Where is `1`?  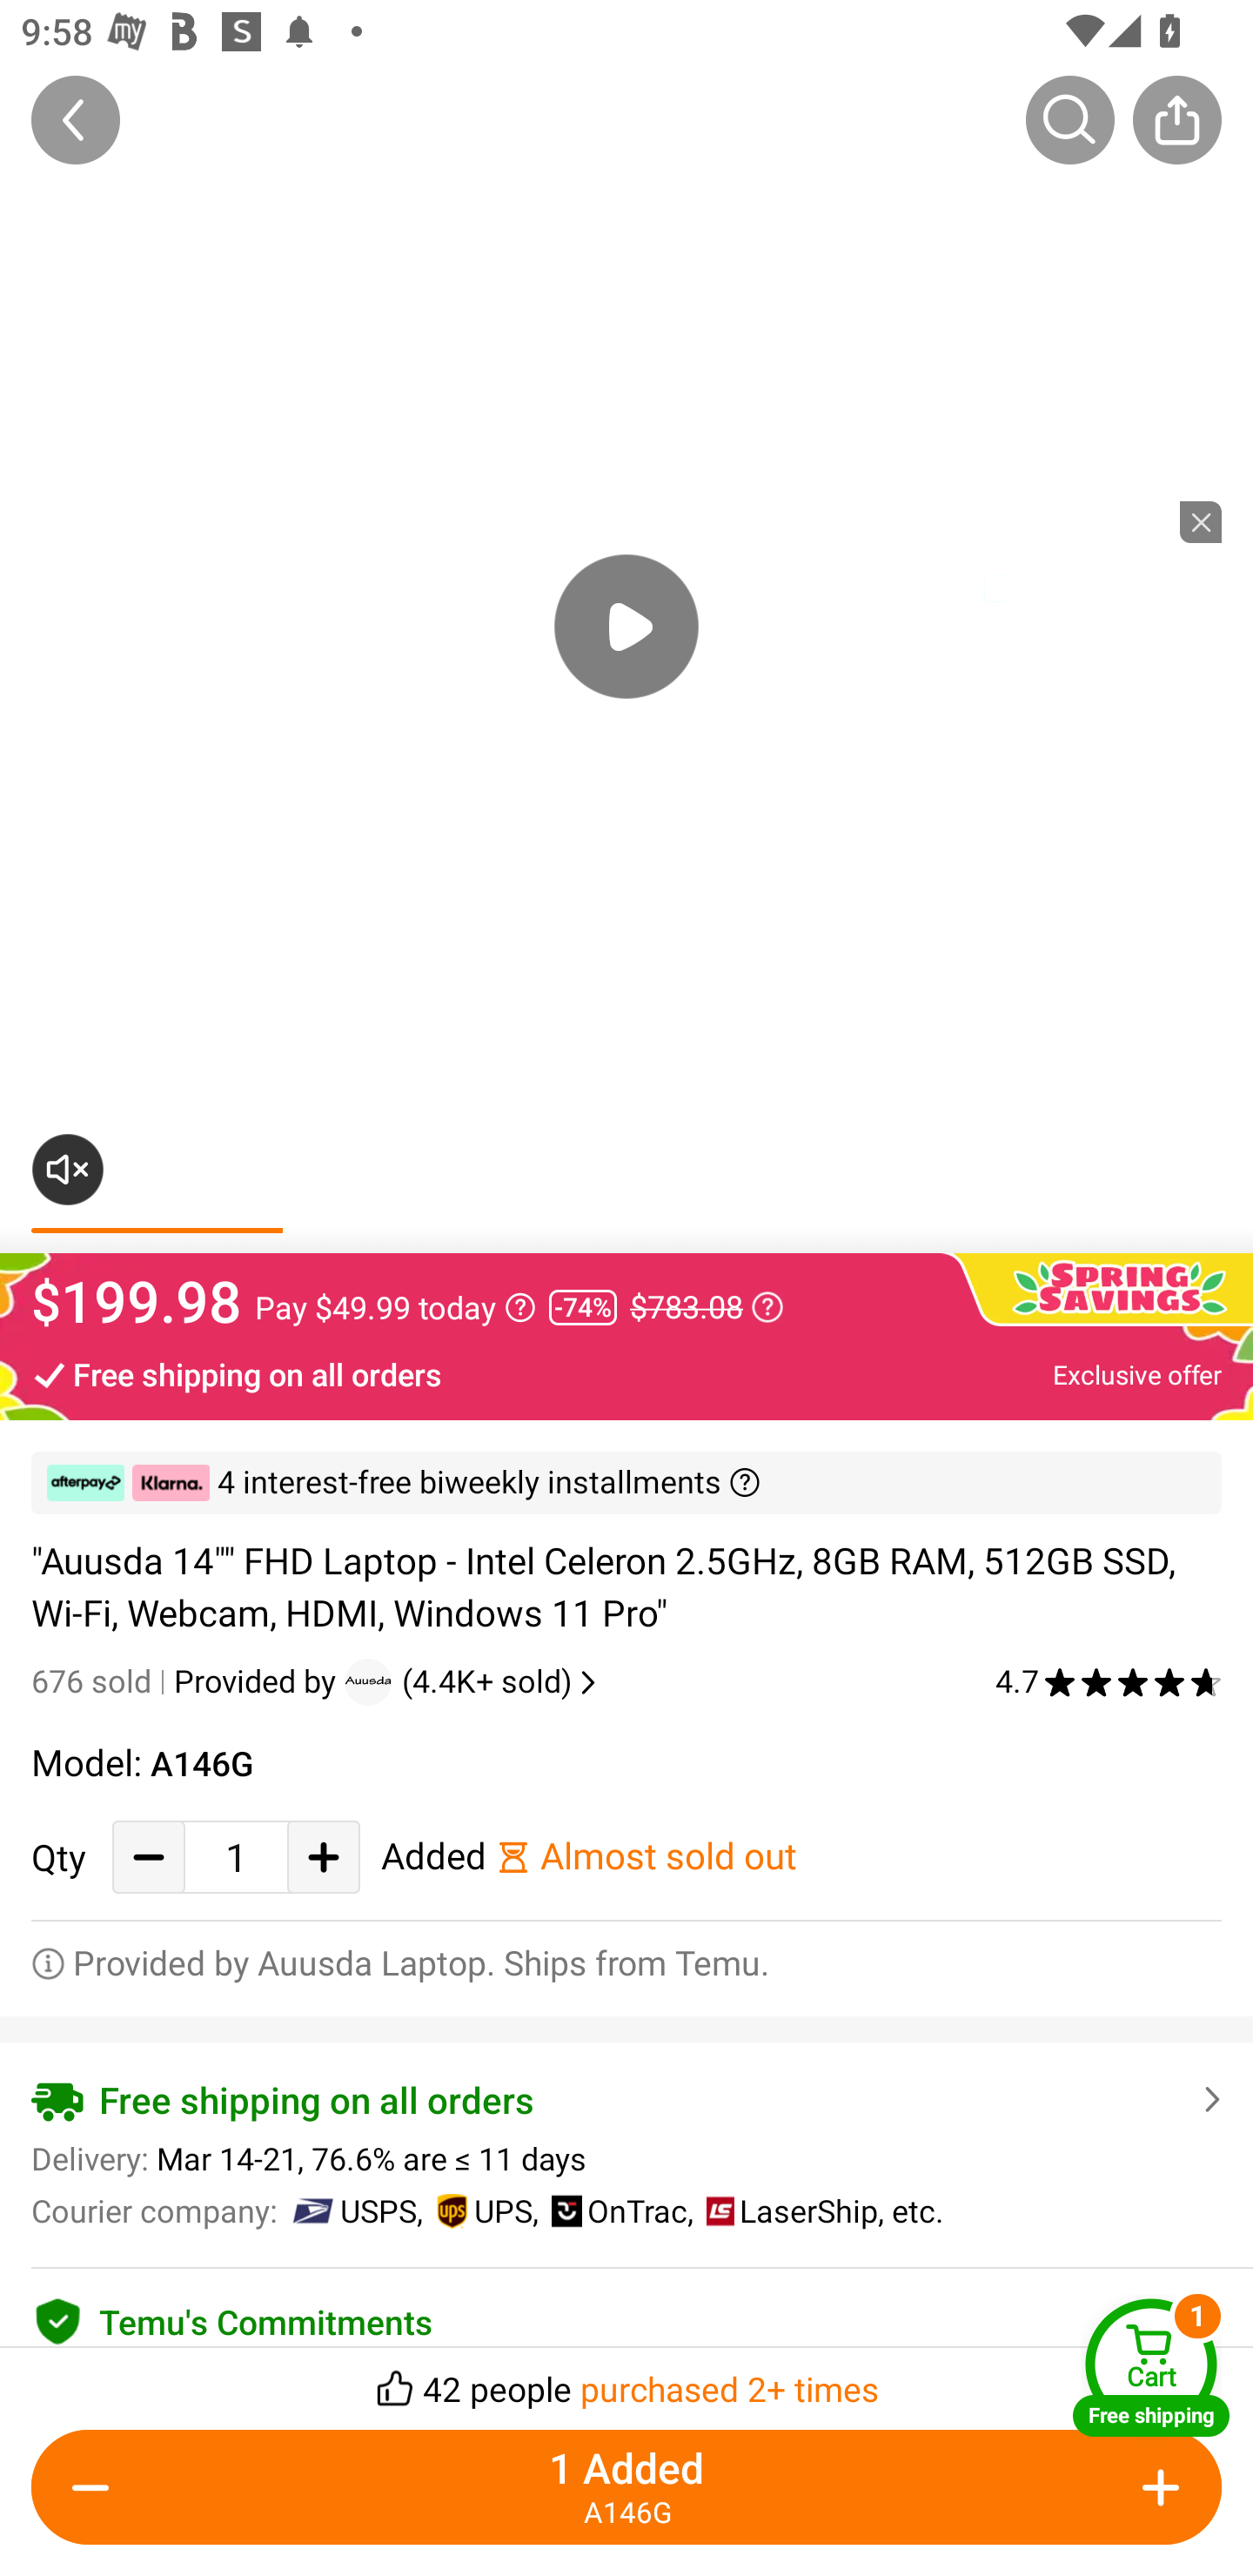
1 is located at coordinates (236, 1857).